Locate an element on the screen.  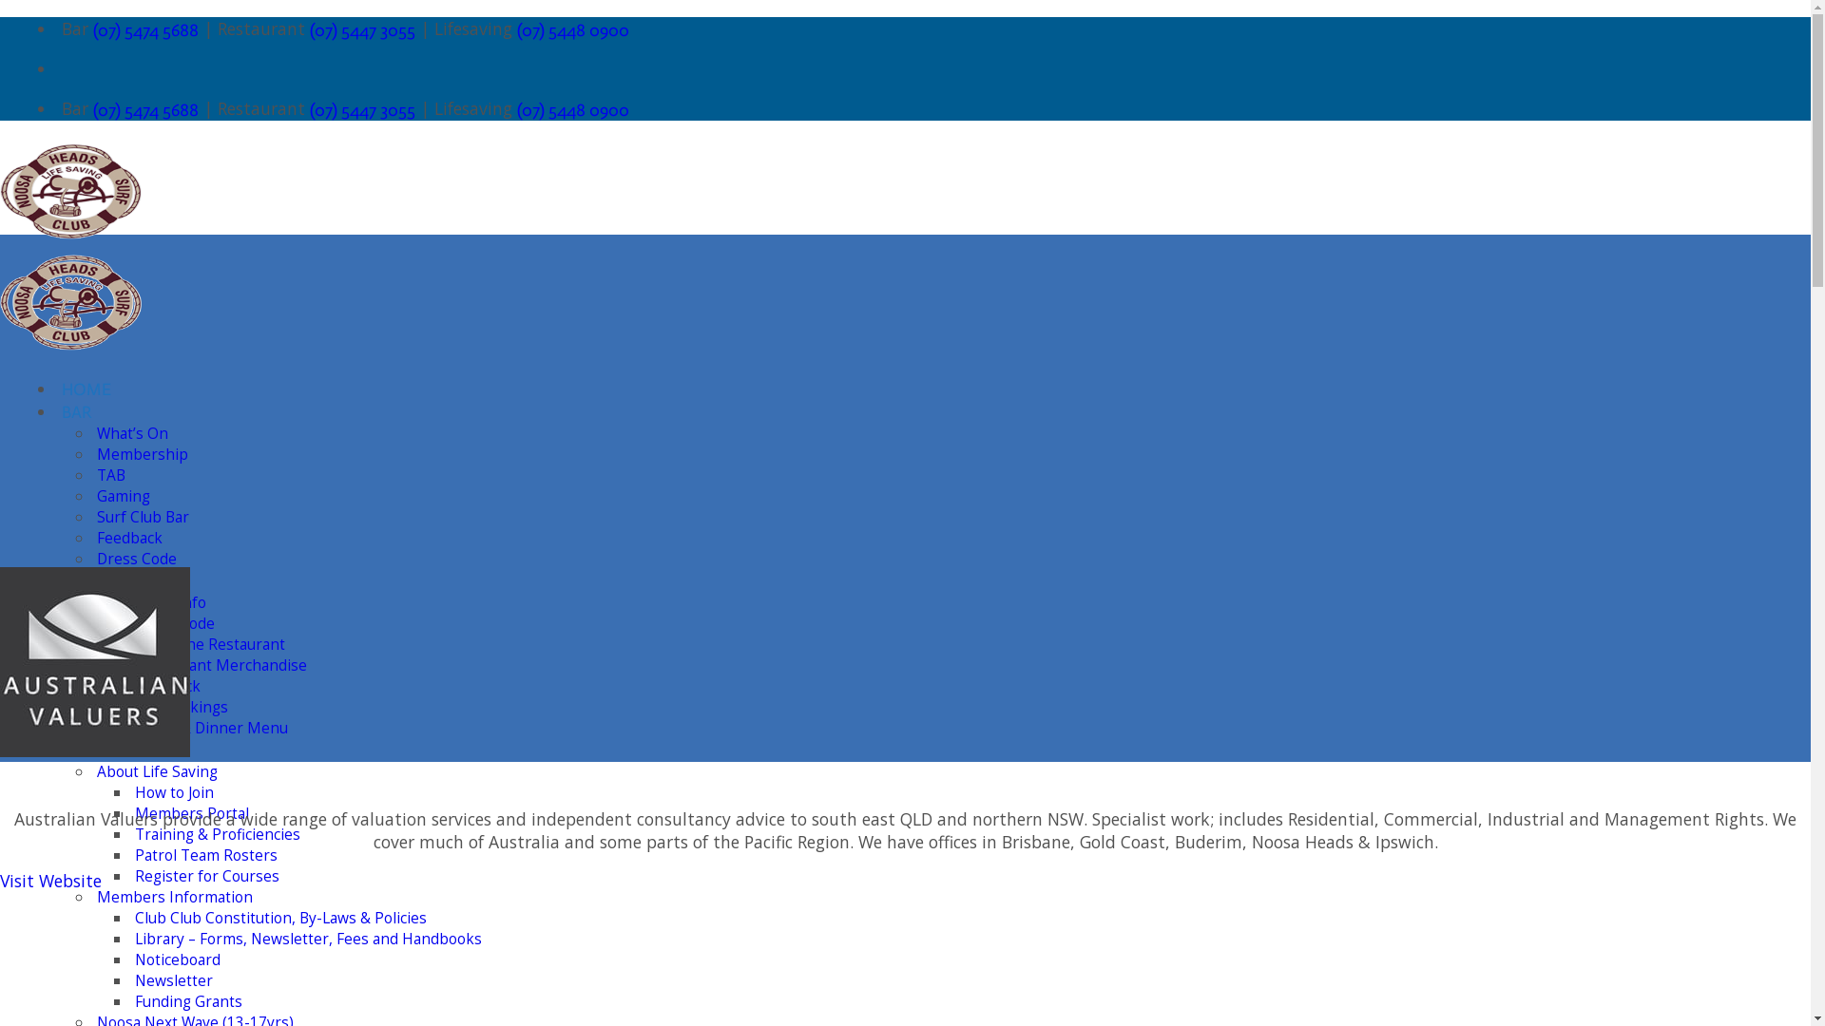
Membership is located at coordinates (143, 454).